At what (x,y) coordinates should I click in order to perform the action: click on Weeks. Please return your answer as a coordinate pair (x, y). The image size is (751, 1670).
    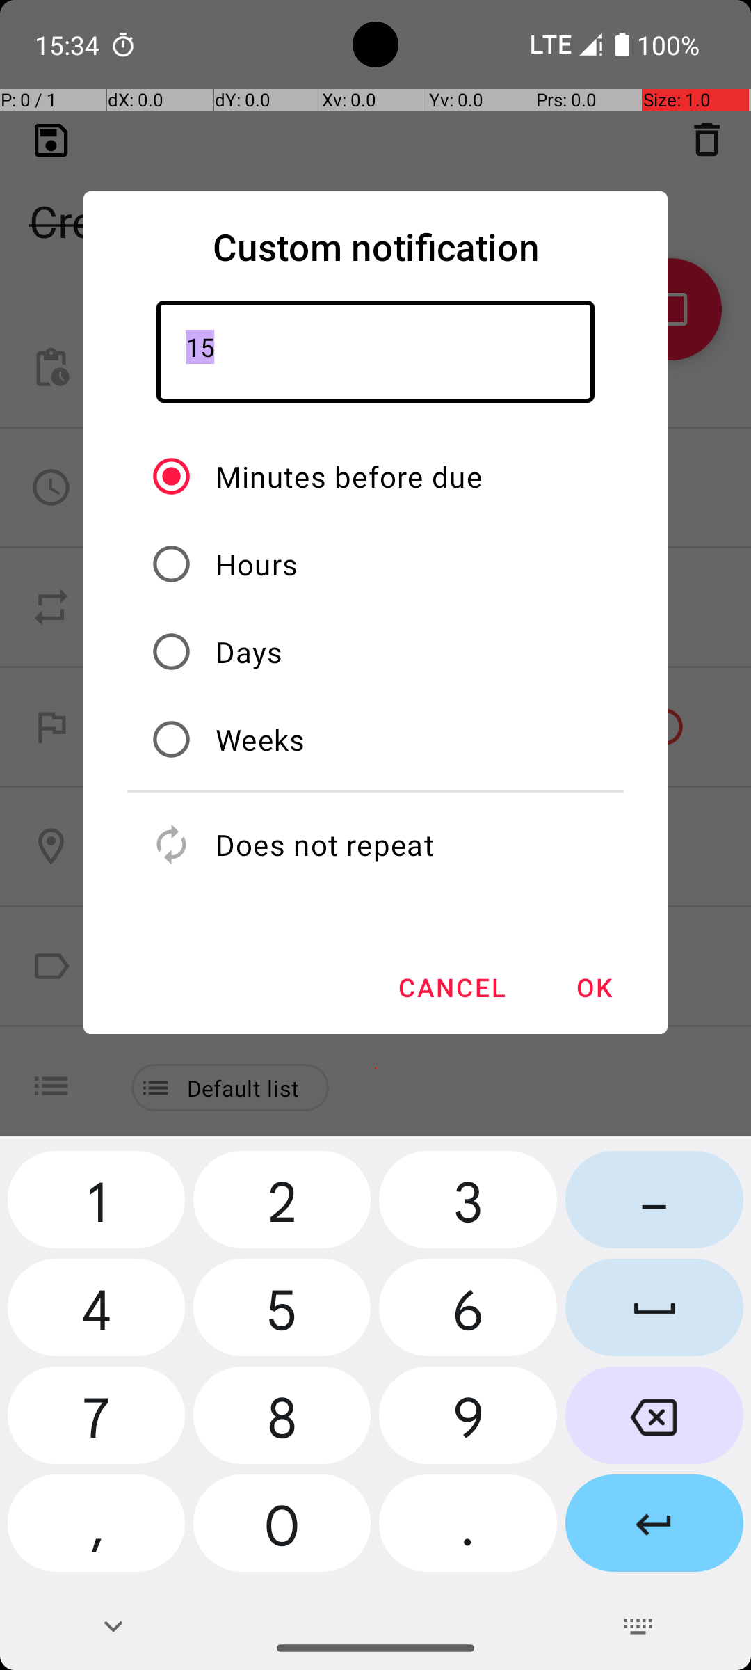
    Looking at the image, I should click on (260, 739).